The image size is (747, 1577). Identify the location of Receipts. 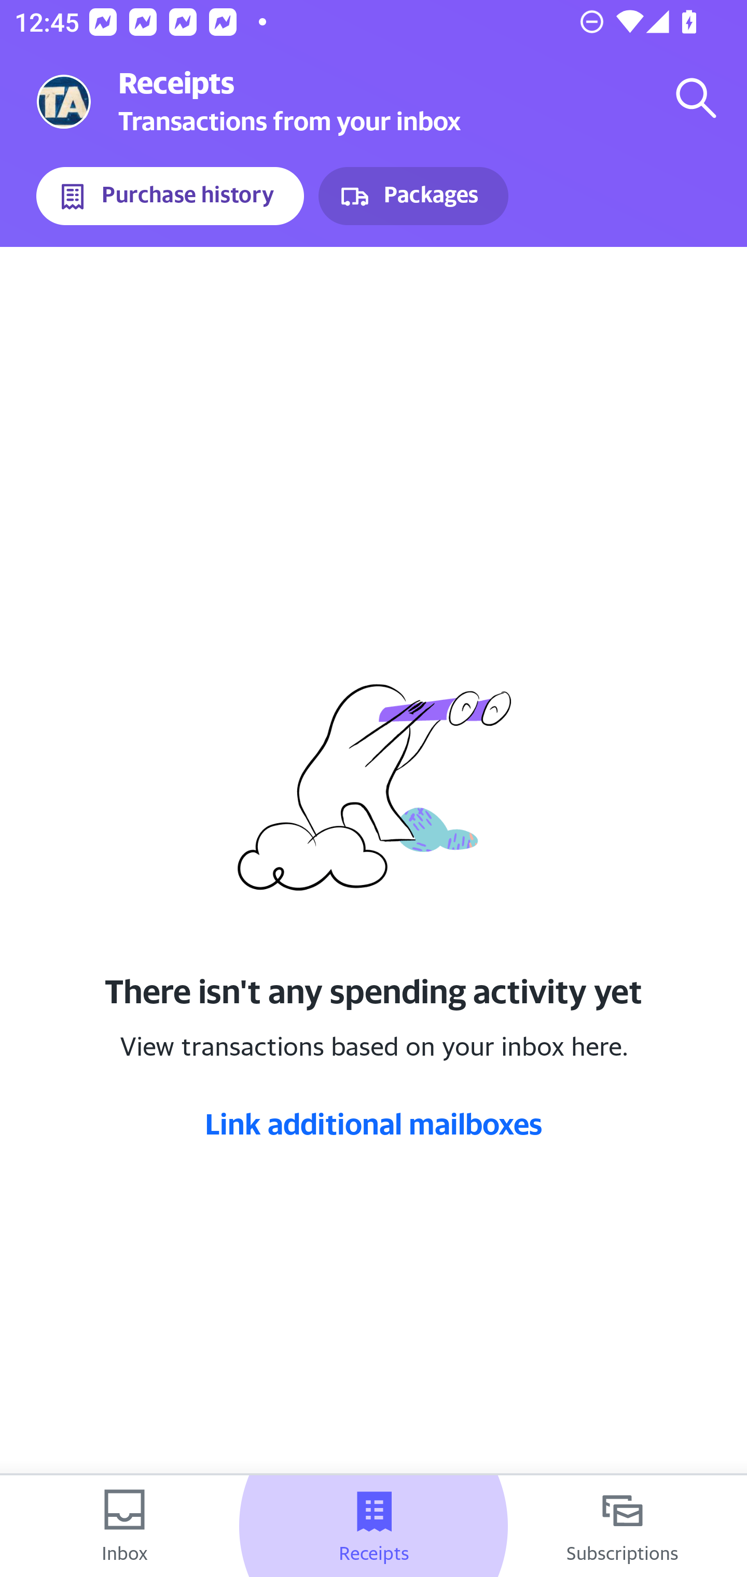
(374, 1526).